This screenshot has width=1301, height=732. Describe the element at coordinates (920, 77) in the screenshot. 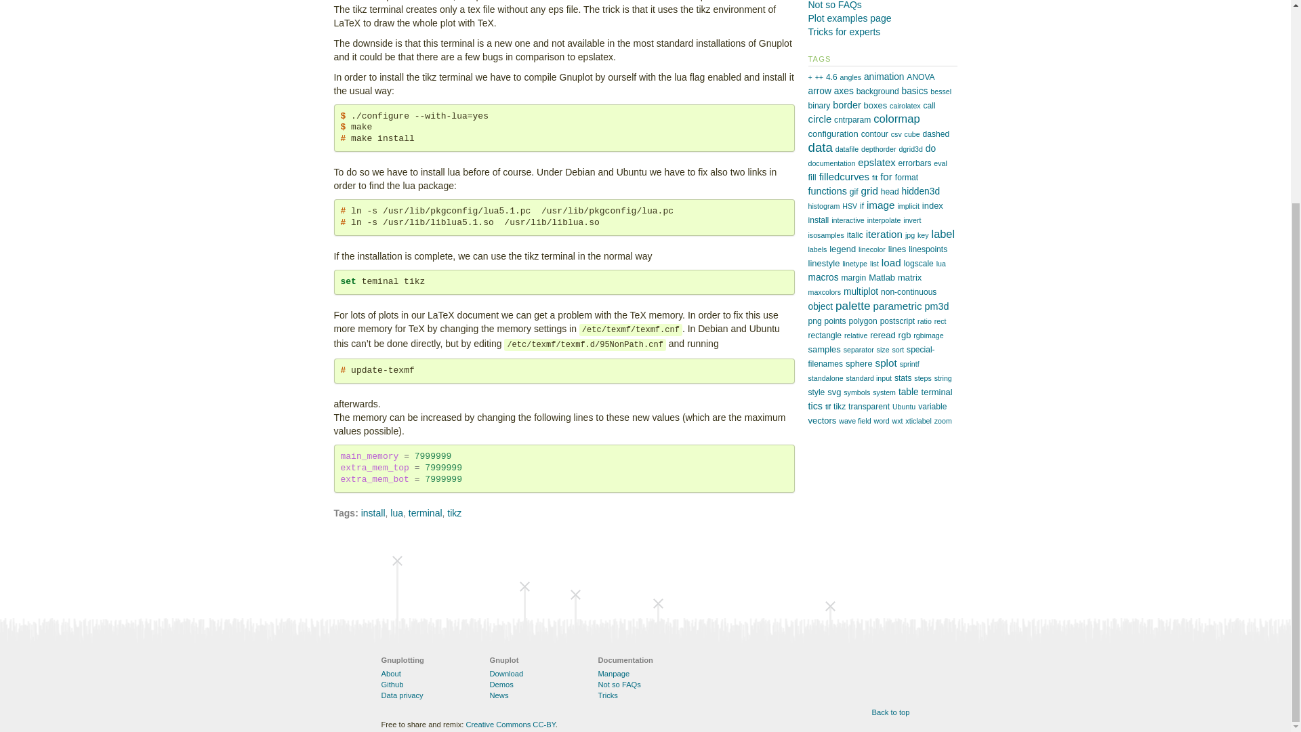

I see `ANOVA` at that location.